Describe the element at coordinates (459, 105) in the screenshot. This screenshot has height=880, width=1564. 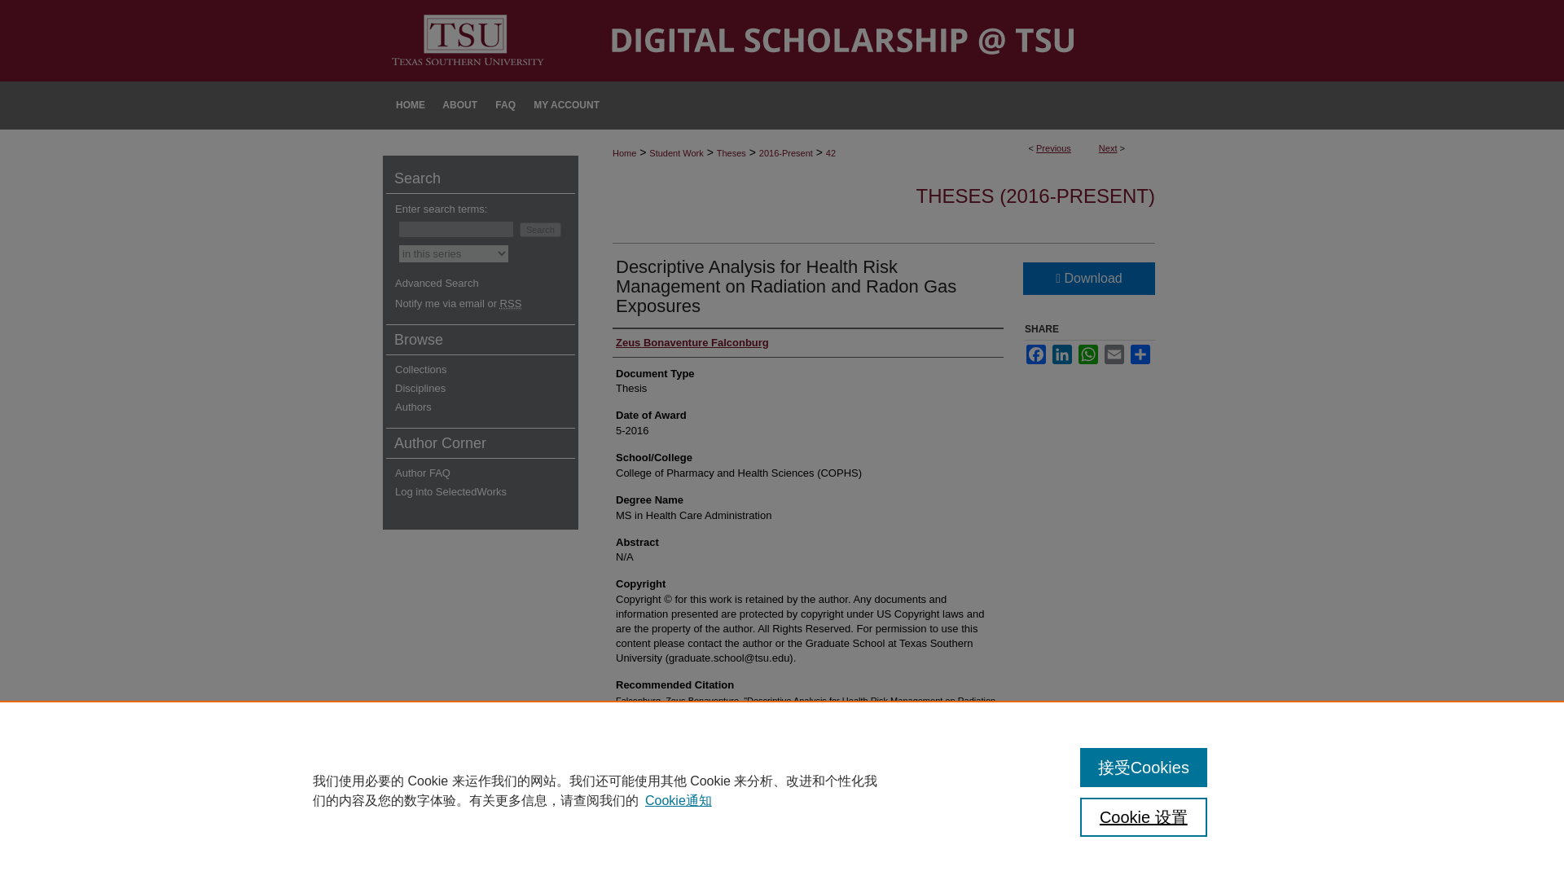
I see `ABOUT` at that location.